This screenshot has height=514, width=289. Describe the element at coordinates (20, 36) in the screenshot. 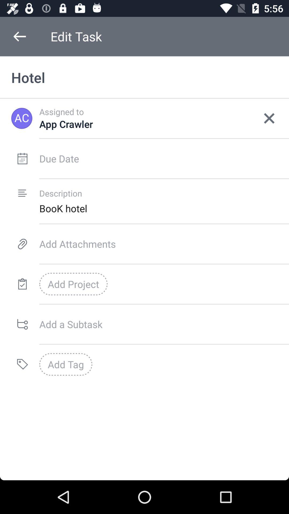

I see `turn off the icon to the left of the edit task icon` at that location.